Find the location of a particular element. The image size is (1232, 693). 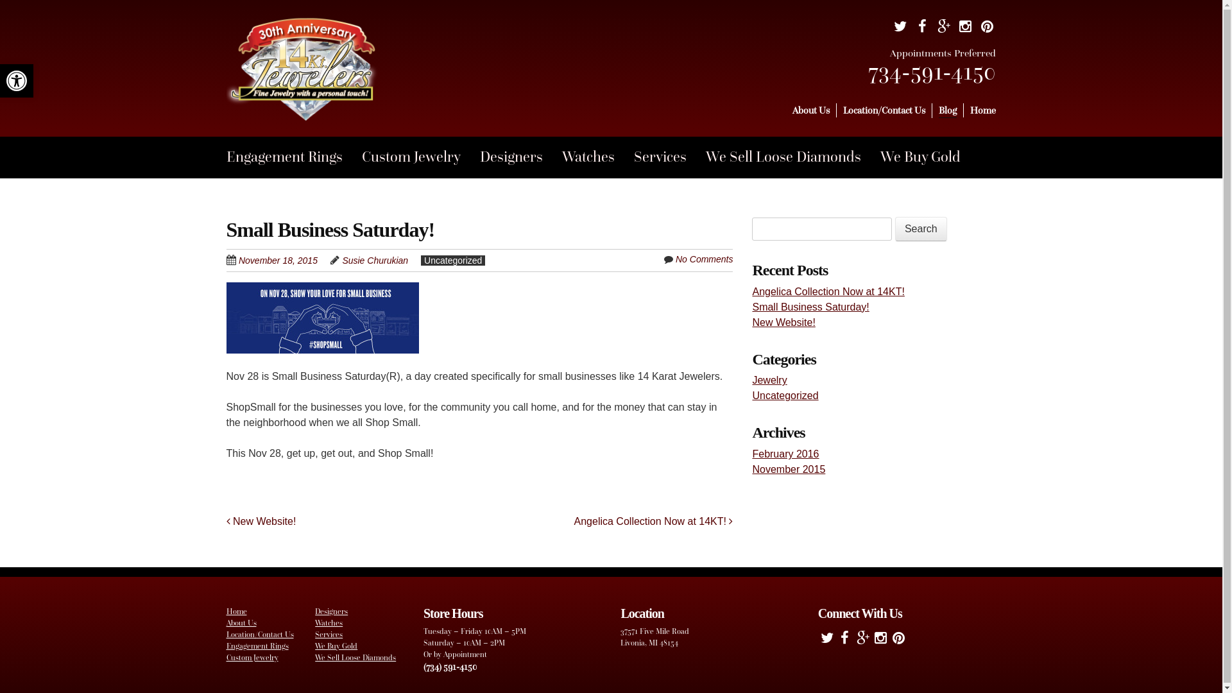

Engagement Rings is located at coordinates (294, 158).